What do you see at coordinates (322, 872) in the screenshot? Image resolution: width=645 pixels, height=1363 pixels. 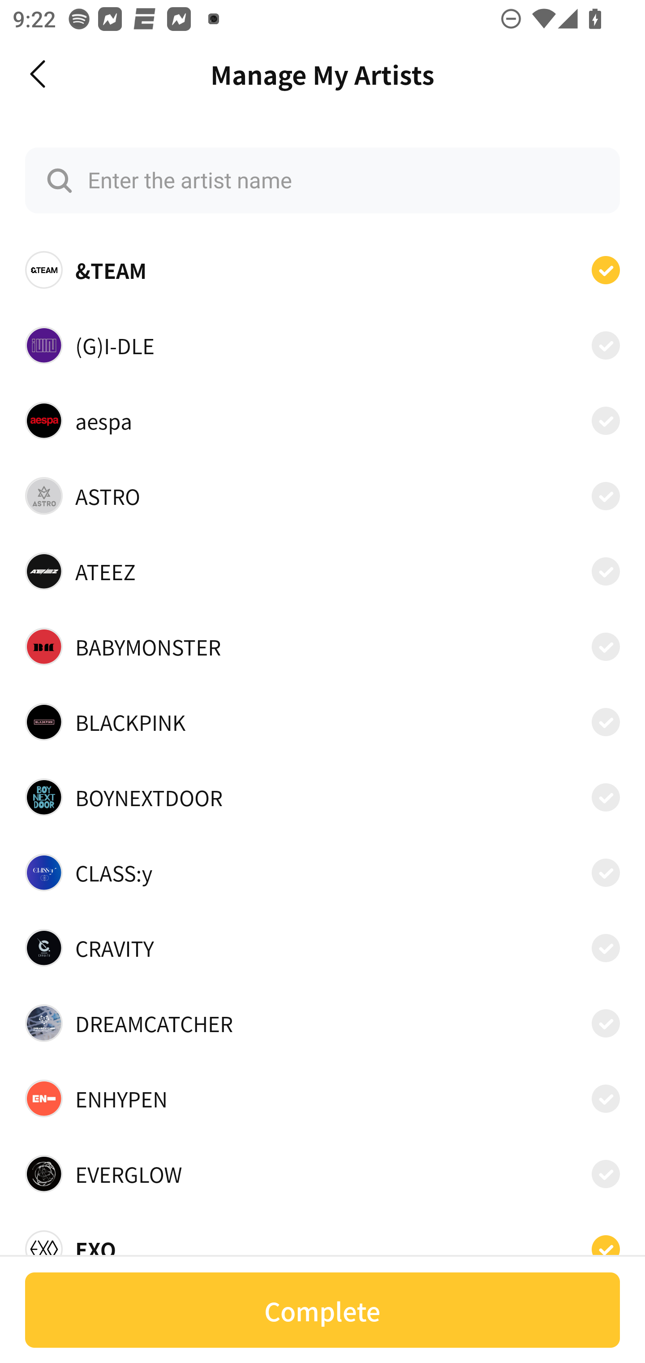 I see `CLASS:y` at bounding box center [322, 872].